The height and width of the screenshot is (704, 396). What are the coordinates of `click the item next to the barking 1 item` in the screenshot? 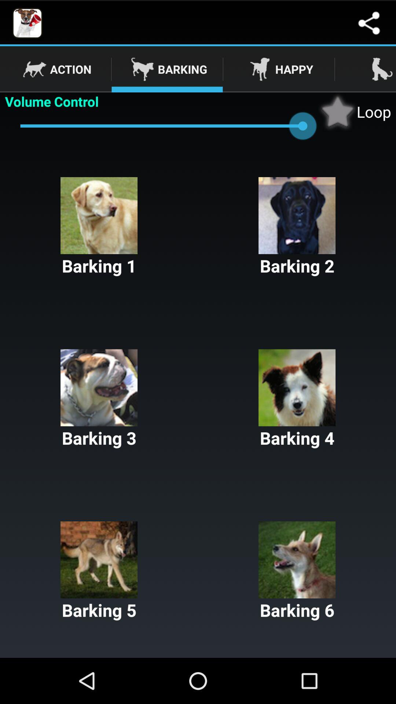 It's located at (297, 227).